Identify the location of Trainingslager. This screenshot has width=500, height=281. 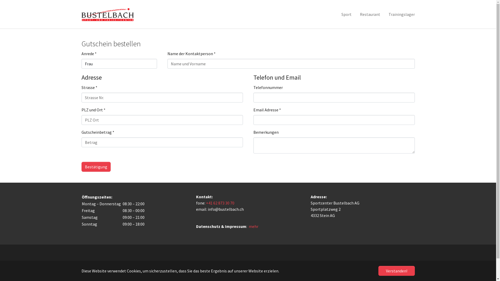
(402, 14).